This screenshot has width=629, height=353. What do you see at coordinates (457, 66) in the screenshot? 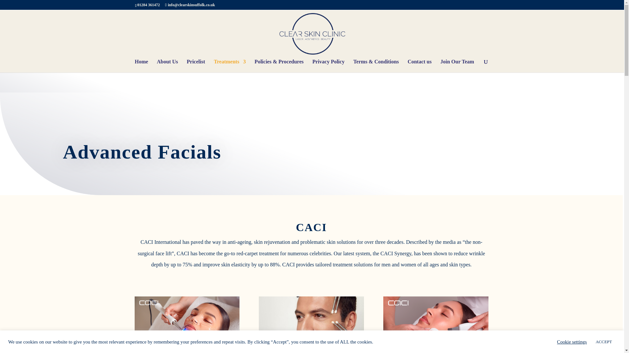
I see `Join Our Team` at bounding box center [457, 66].